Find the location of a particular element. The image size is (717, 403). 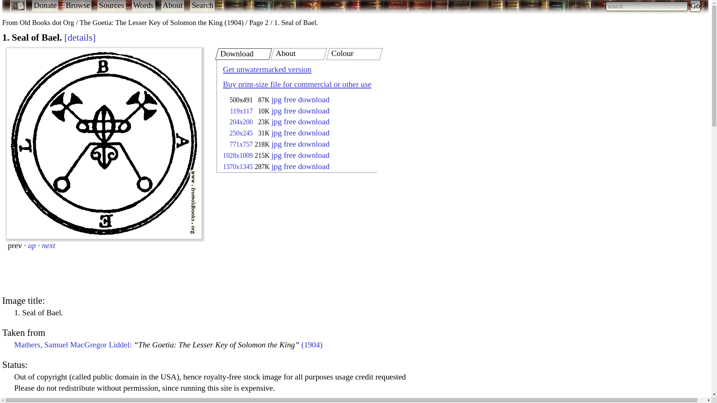

771x757 is located at coordinates (241, 144).